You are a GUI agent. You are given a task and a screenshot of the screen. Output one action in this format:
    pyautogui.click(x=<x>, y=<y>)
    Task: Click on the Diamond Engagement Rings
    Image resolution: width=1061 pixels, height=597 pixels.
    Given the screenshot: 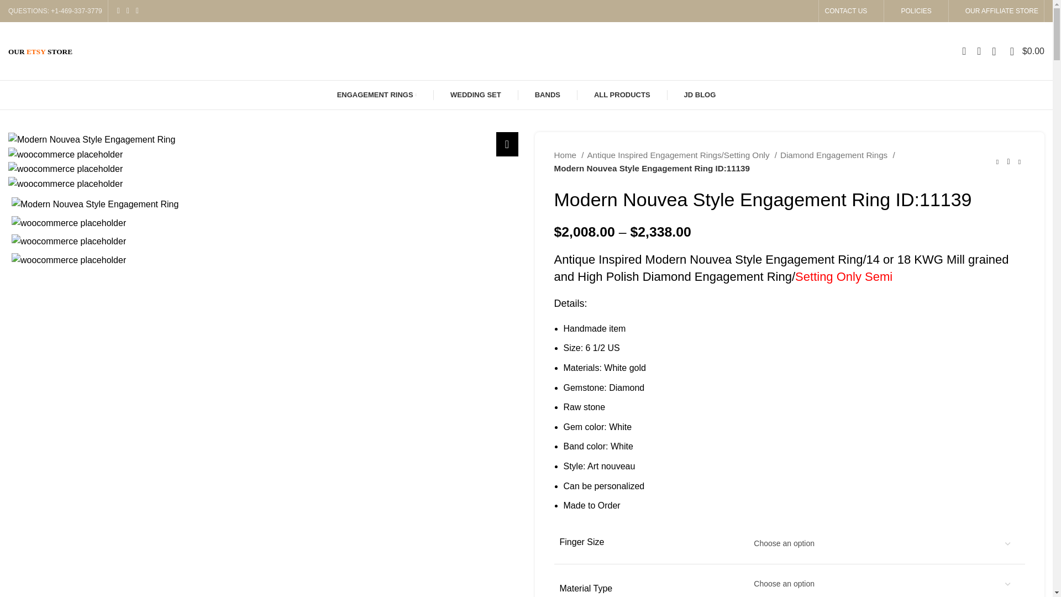 What is the action you would take?
    pyautogui.click(x=838, y=155)
    